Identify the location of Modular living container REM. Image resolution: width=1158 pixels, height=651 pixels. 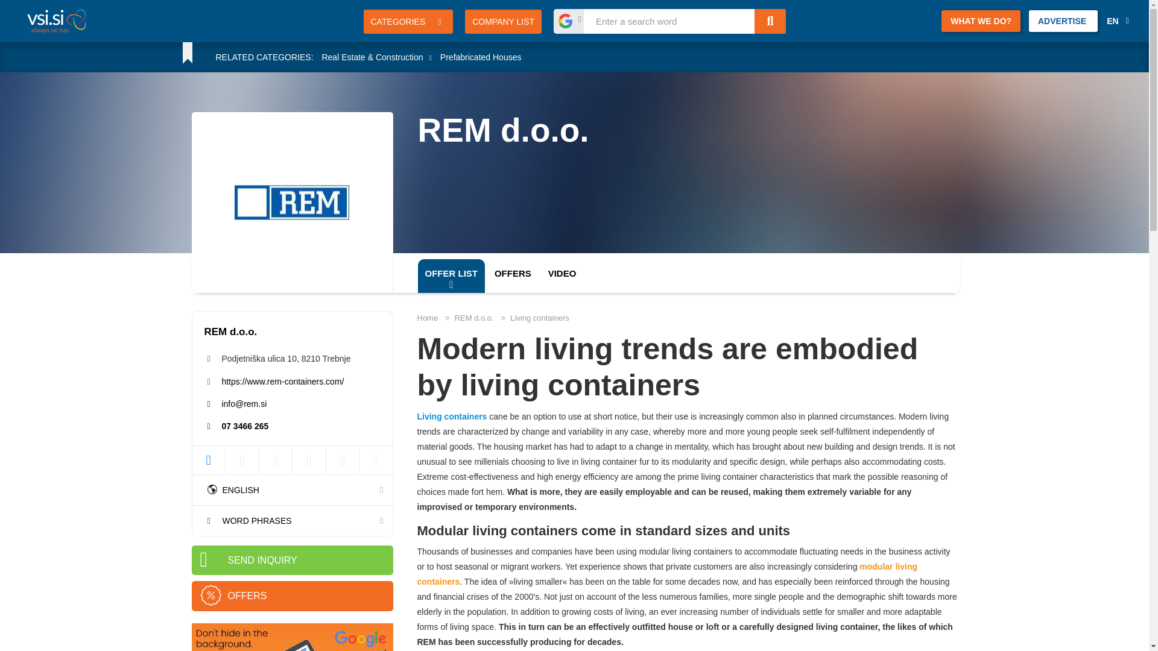
(667, 574).